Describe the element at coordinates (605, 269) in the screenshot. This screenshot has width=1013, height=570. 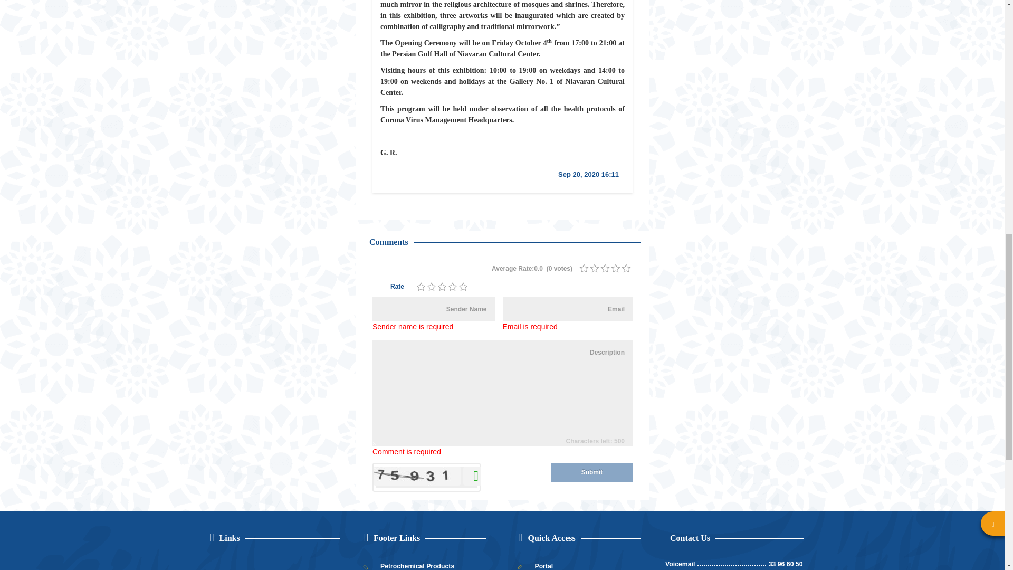
I see `3` at that location.